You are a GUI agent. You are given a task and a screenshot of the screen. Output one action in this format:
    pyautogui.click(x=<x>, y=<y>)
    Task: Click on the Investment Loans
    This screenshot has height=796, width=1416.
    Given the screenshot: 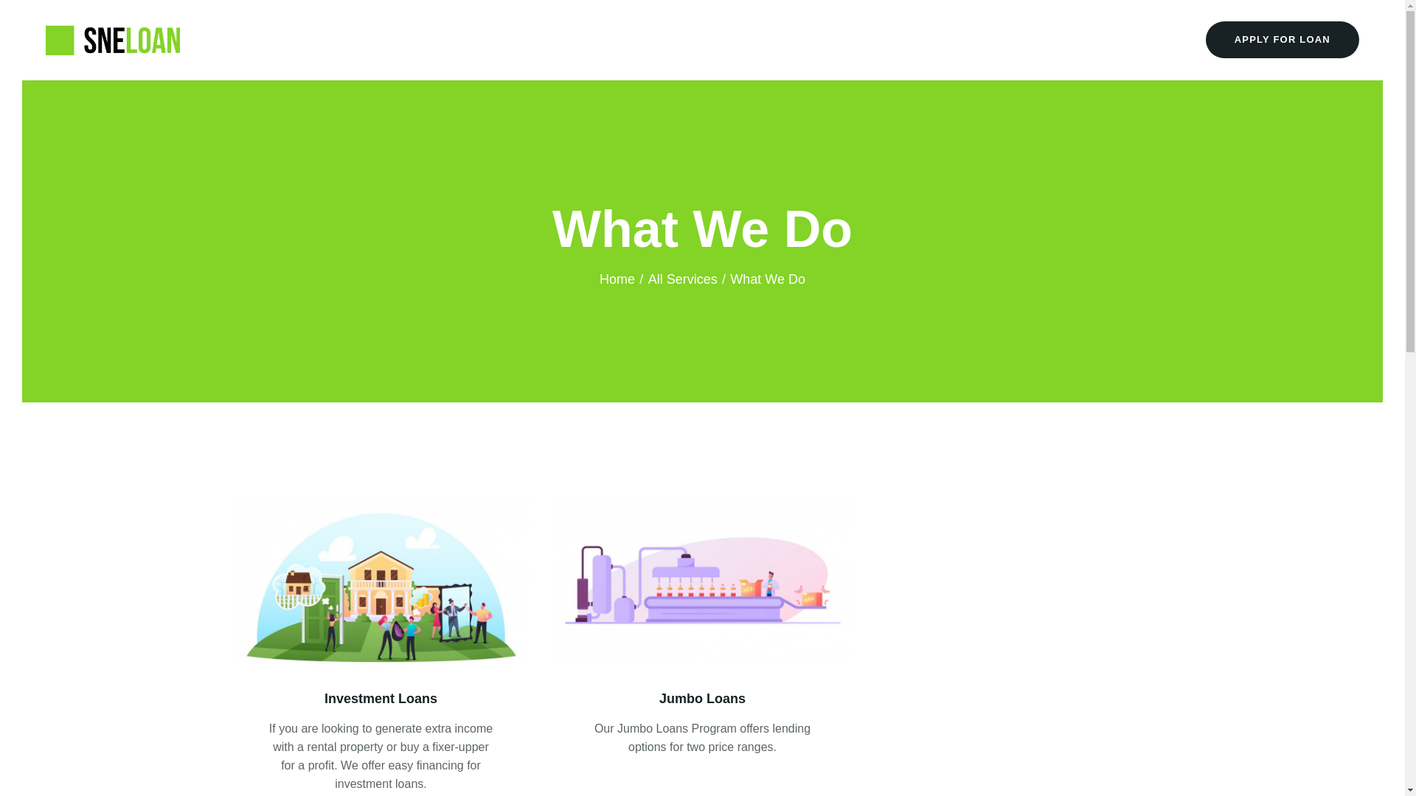 What is the action you would take?
    pyautogui.click(x=381, y=699)
    